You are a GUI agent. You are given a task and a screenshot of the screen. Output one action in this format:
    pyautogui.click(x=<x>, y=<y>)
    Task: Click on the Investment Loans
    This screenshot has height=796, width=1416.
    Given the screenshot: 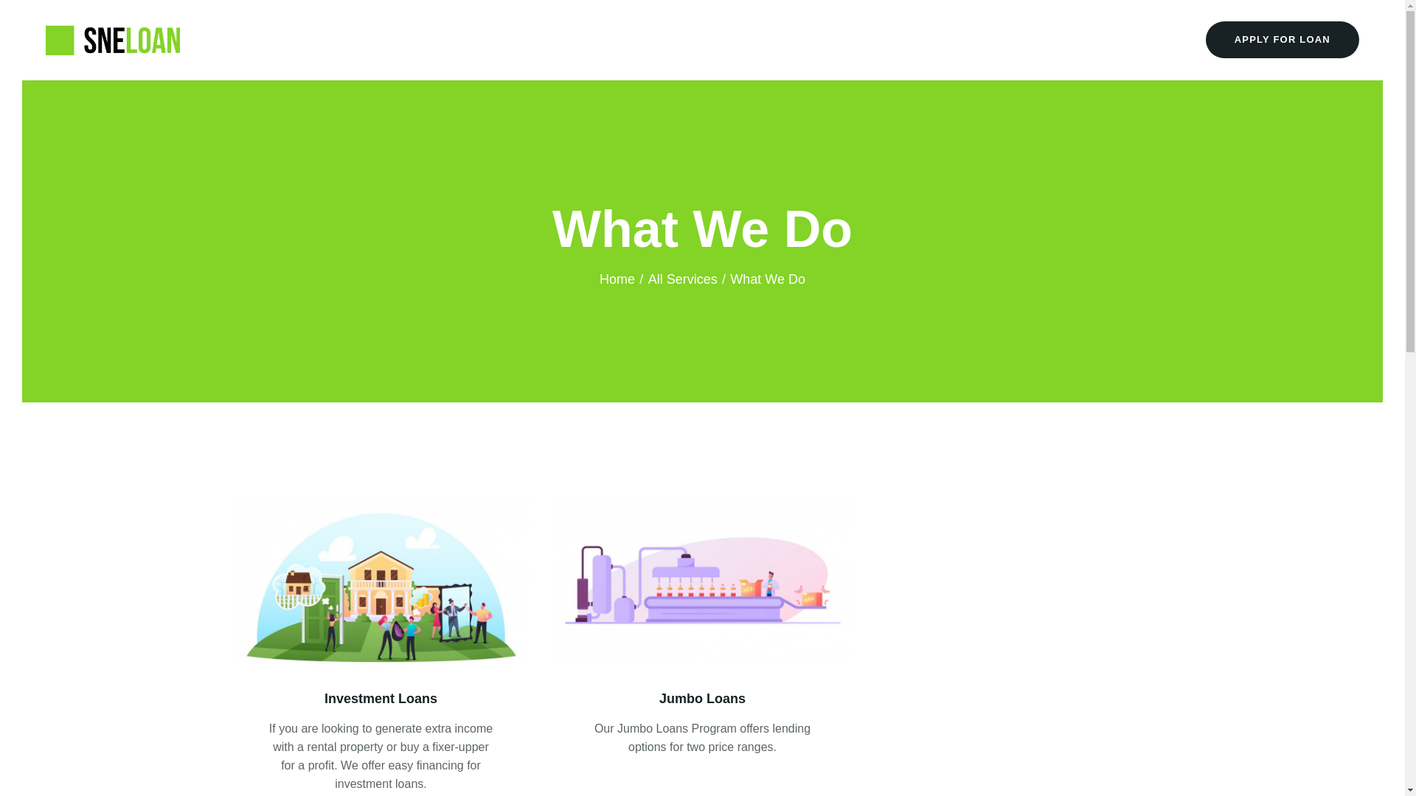 What is the action you would take?
    pyautogui.click(x=381, y=699)
    